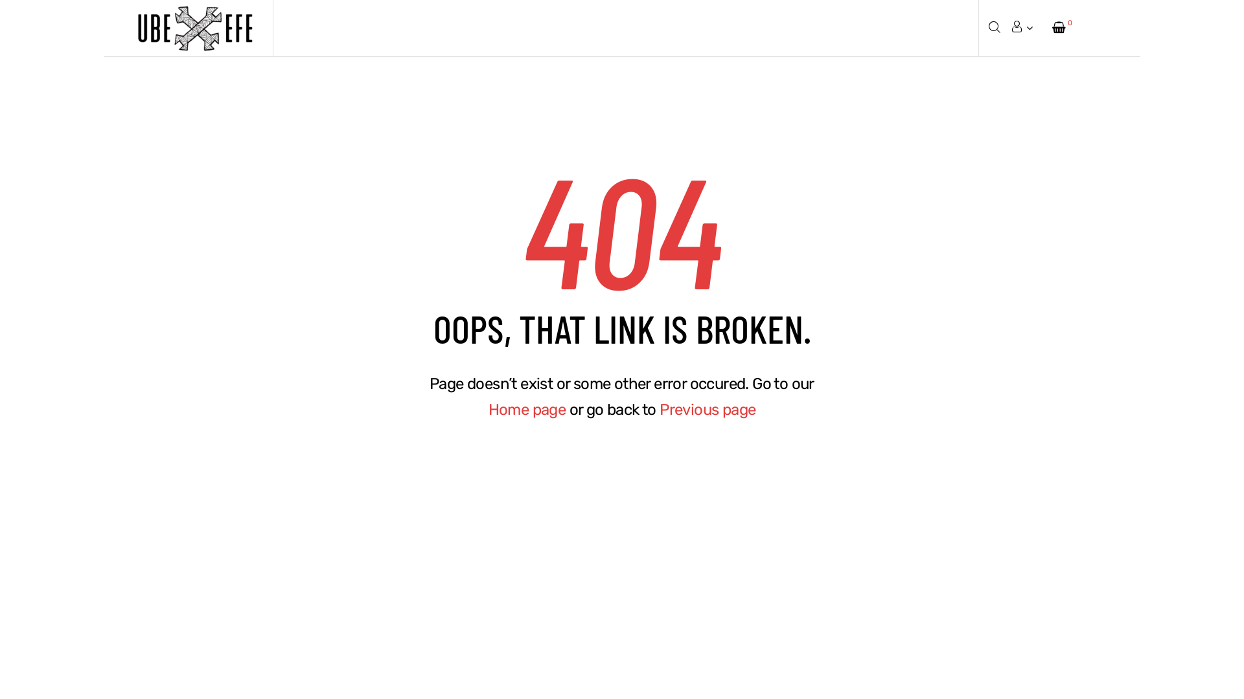 The width and height of the screenshot is (1244, 699). Describe the element at coordinates (527, 410) in the screenshot. I see `Home page` at that location.